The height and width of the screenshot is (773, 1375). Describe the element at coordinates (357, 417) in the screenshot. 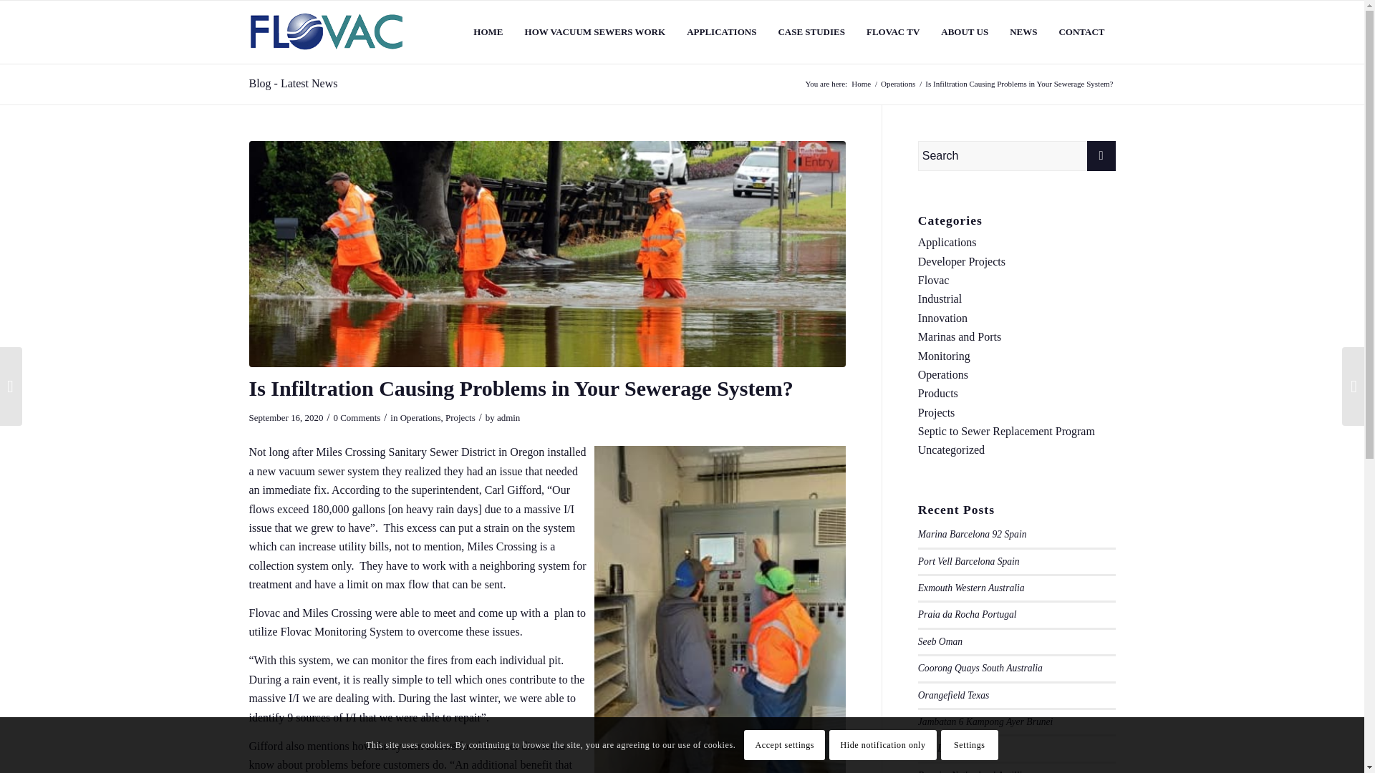

I see `0 Comments` at that location.